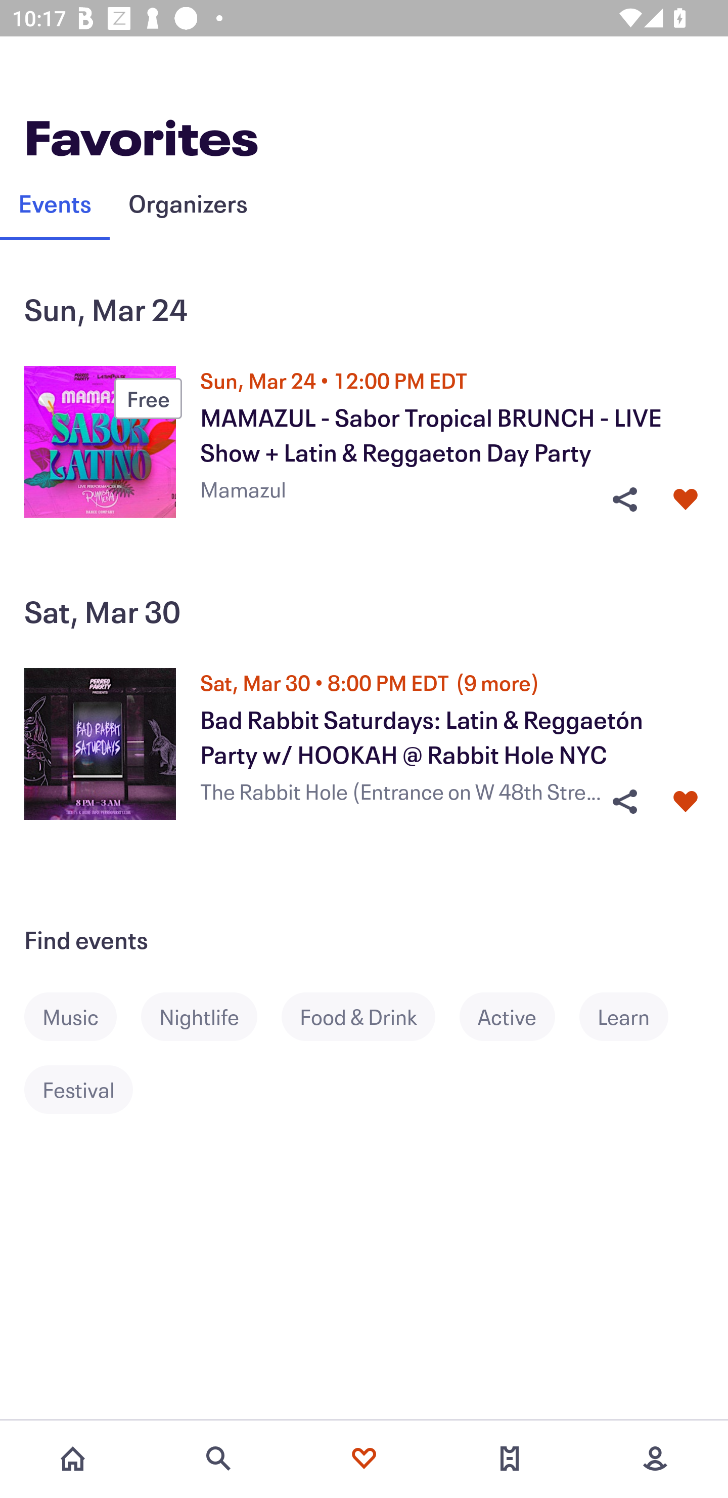  Describe the element at coordinates (90, 1089) in the screenshot. I see `Festival` at that location.